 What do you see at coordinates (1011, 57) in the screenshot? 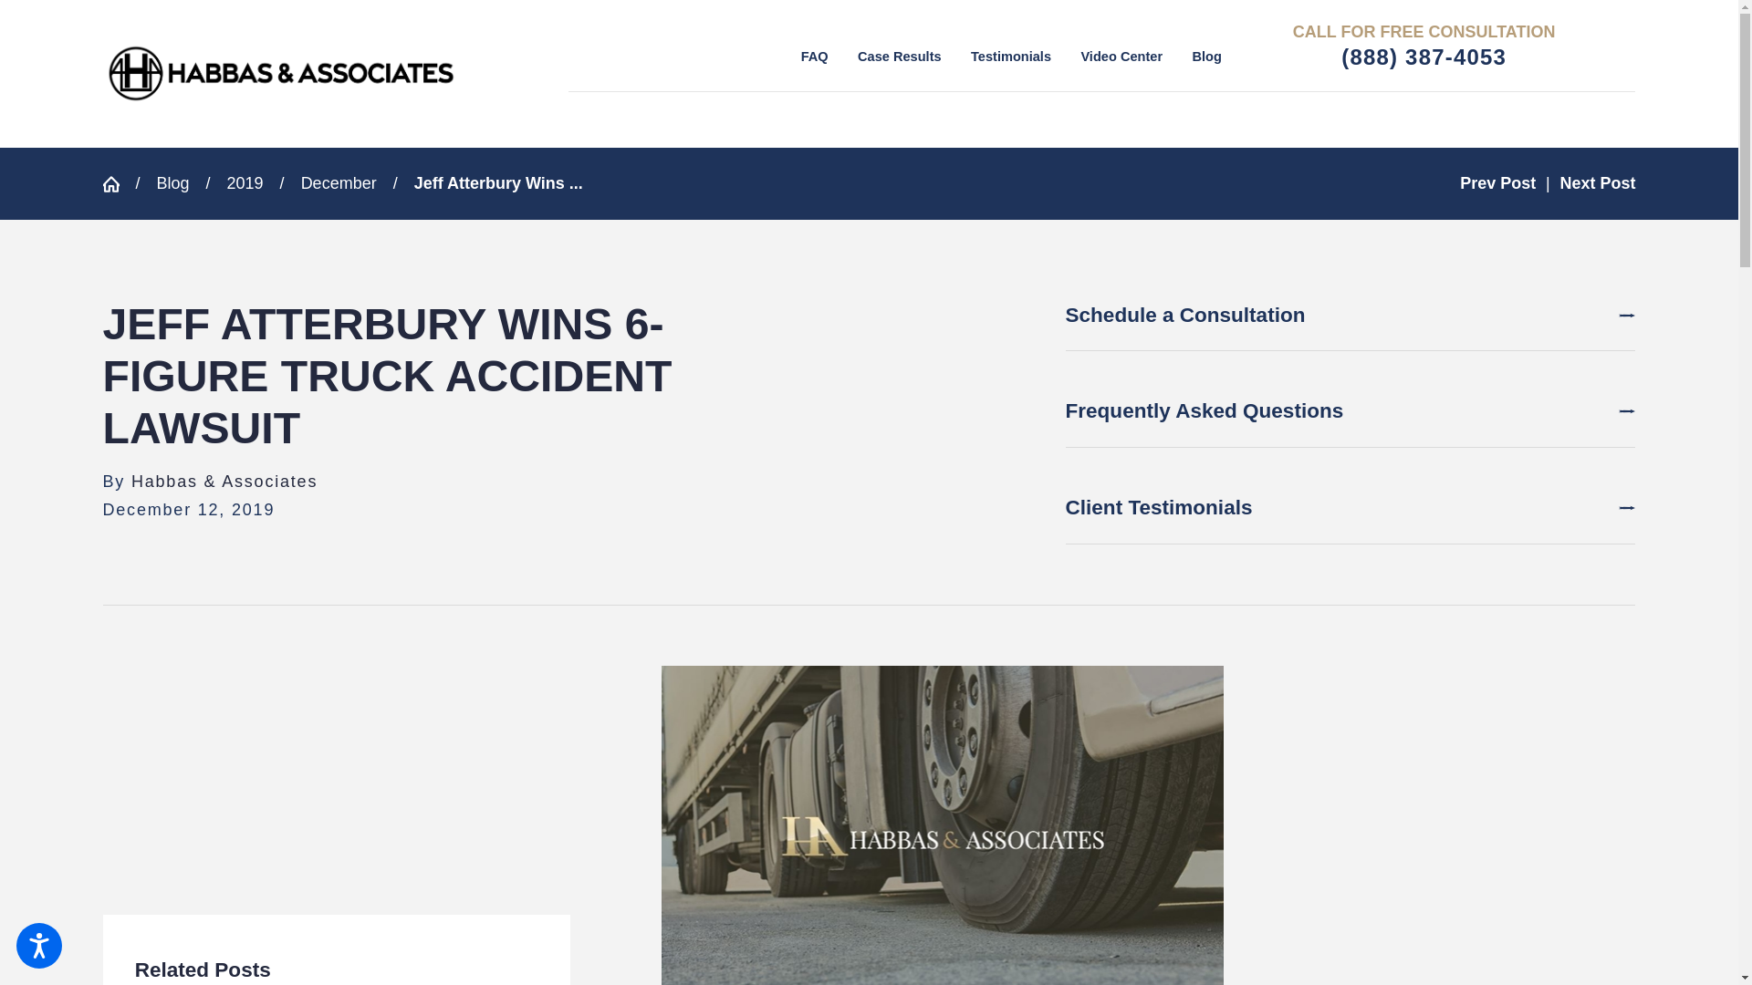
I see `Testimonials` at bounding box center [1011, 57].